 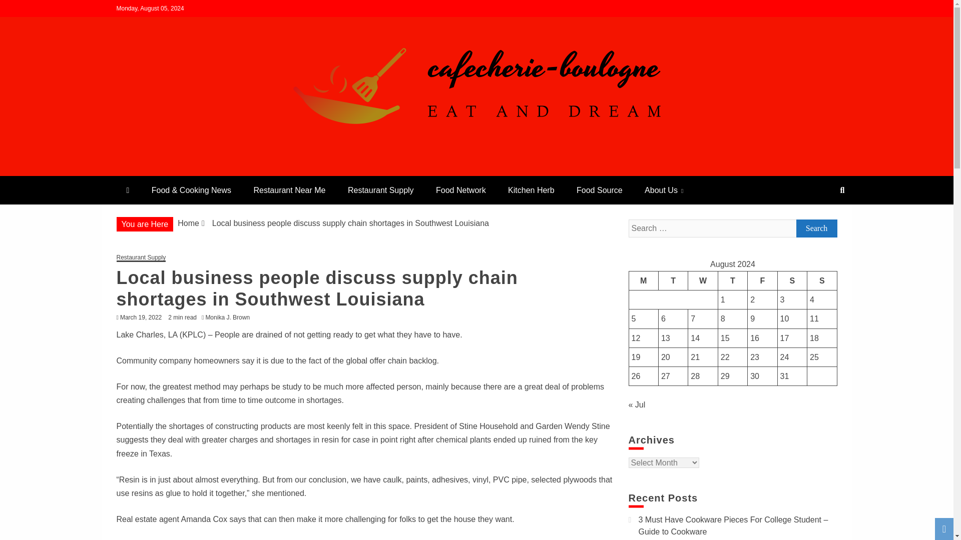 I want to click on About Us, so click(x=664, y=190).